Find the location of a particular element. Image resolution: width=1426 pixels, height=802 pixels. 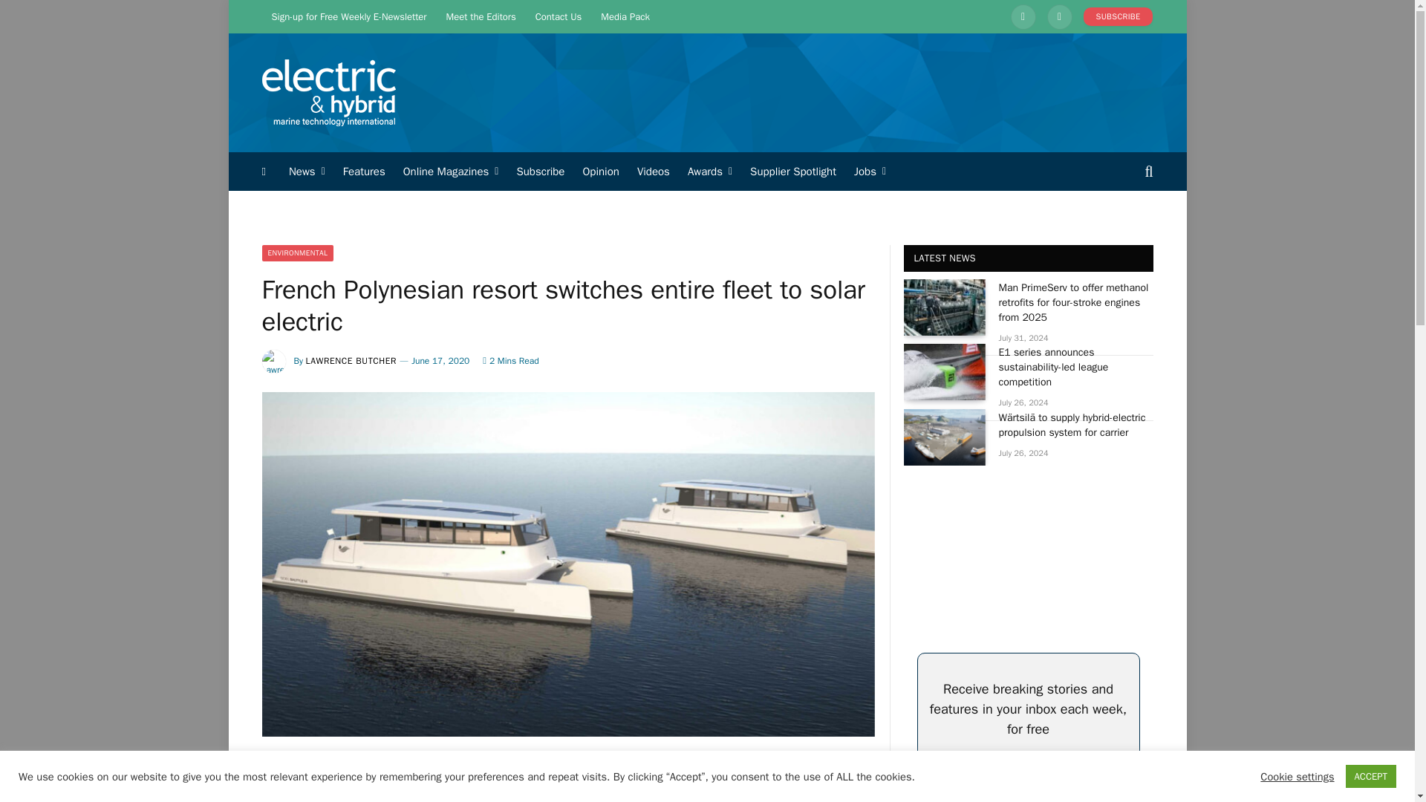

SUBSCRIBE is located at coordinates (1119, 16).